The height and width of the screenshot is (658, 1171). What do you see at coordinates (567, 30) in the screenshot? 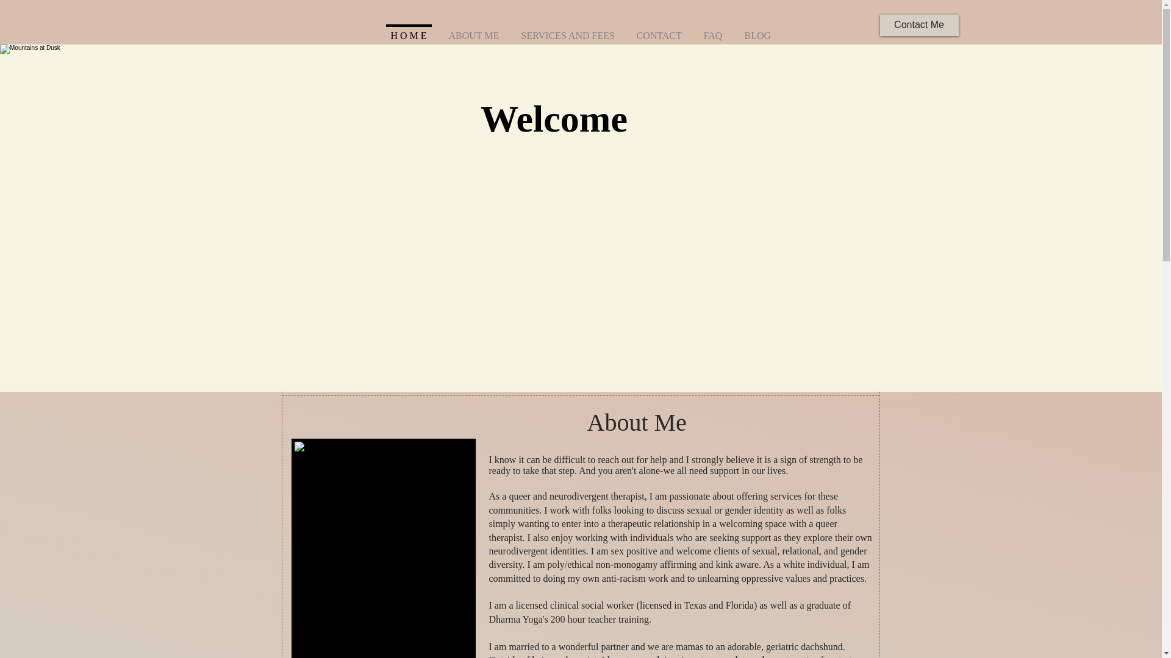
I see `Contact Me` at bounding box center [567, 30].